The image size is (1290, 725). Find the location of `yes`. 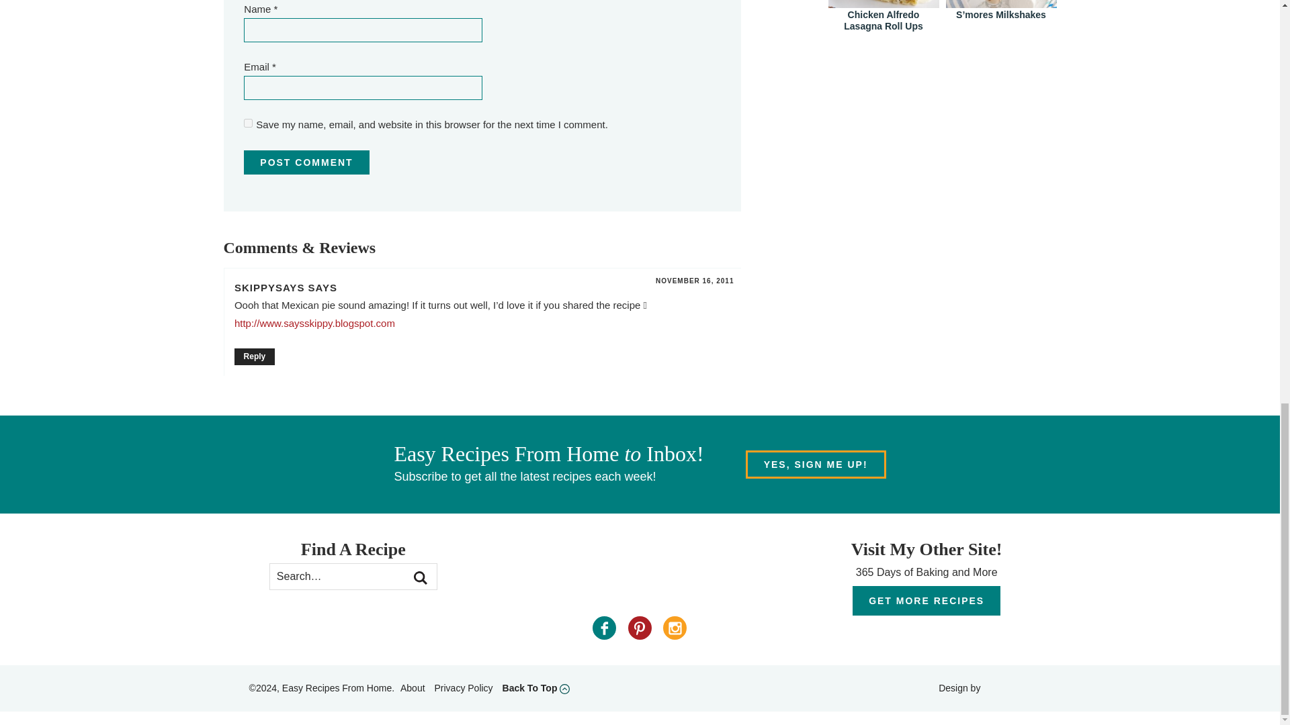

yes is located at coordinates (248, 124).